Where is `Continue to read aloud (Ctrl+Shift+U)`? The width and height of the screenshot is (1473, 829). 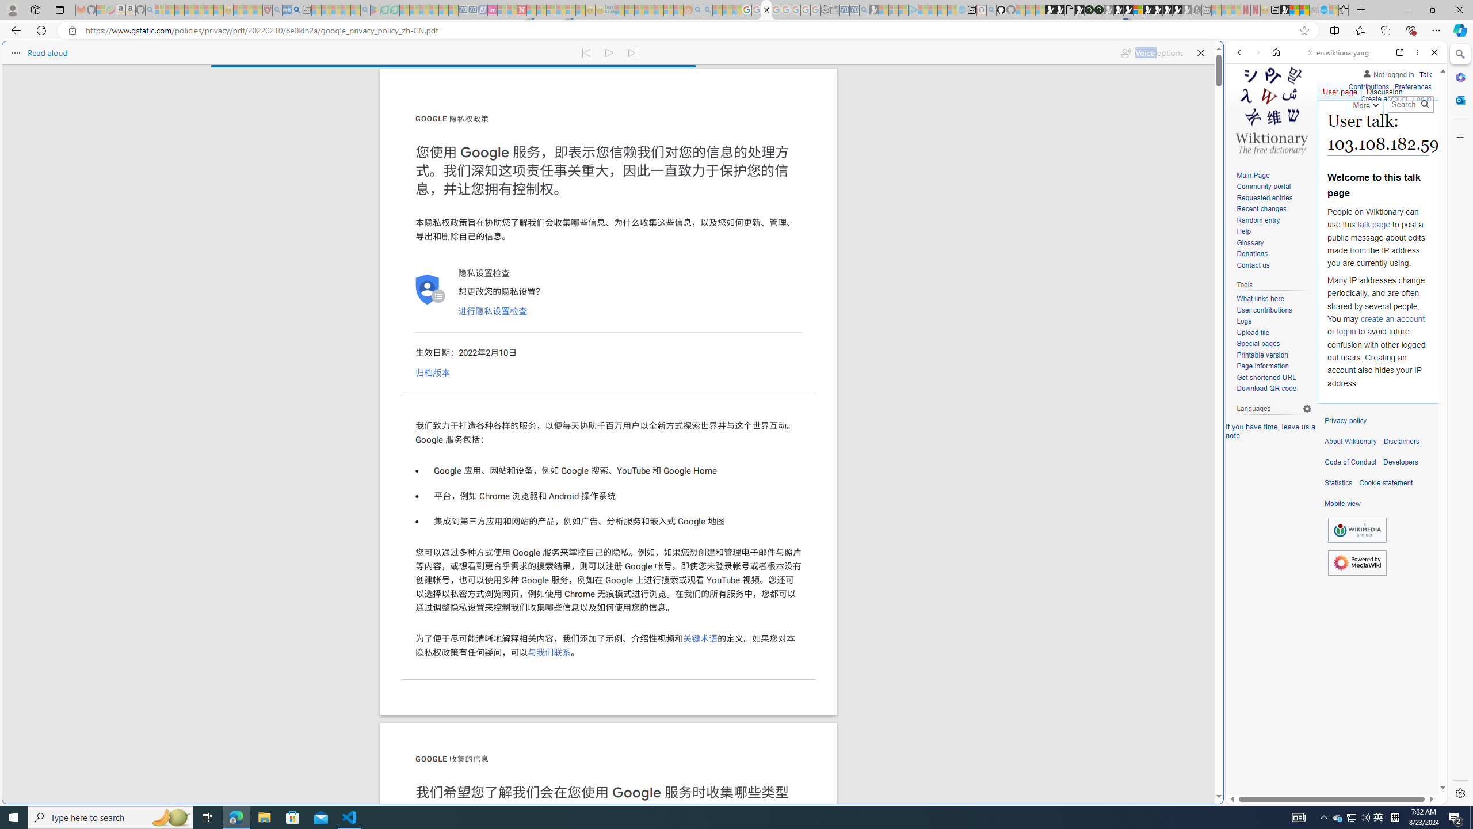 Continue to read aloud (Ctrl+Shift+U) is located at coordinates (610, 51).